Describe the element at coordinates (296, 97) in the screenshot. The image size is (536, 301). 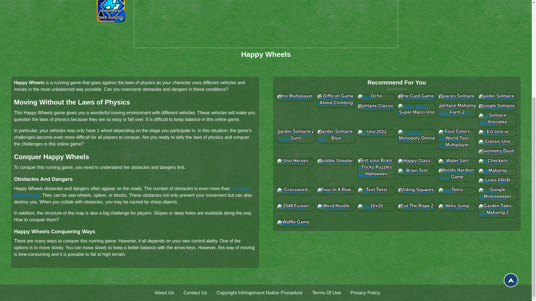
I see `Uno Multiplayer` at that location.